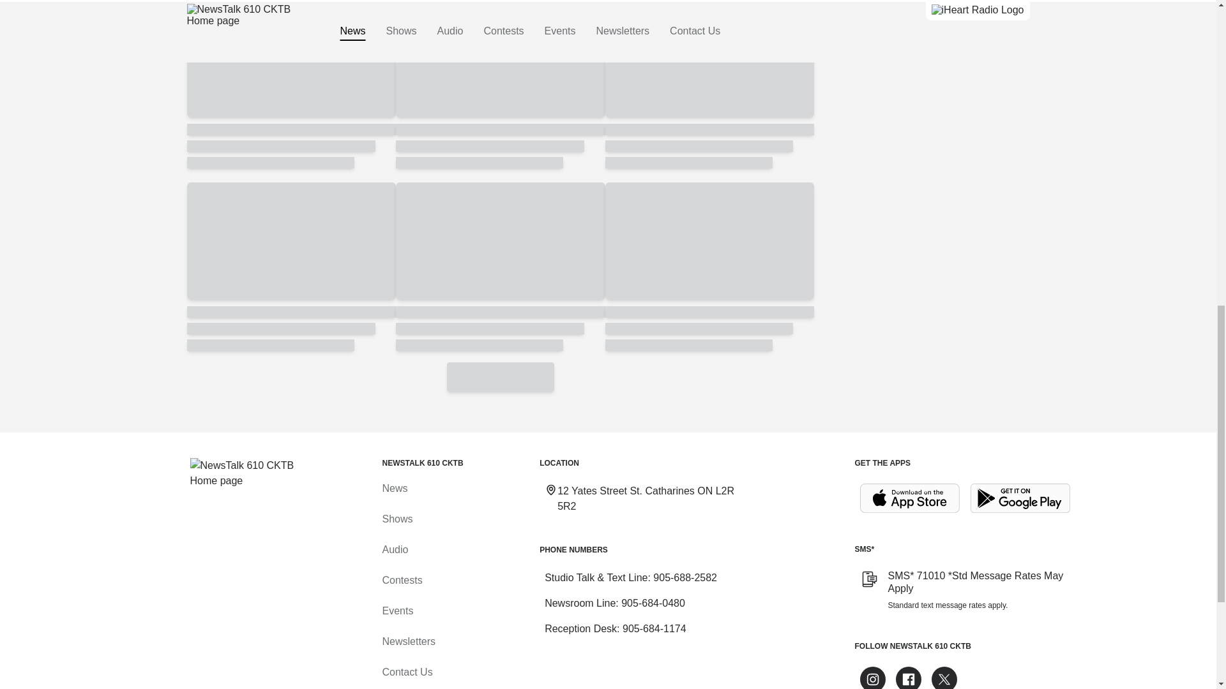 The image size is (1226, 689). What do you see at coordinates (1020, 498) in the screenshot?
I see `Get it on Google Play` at bounding box center [1020, 498].